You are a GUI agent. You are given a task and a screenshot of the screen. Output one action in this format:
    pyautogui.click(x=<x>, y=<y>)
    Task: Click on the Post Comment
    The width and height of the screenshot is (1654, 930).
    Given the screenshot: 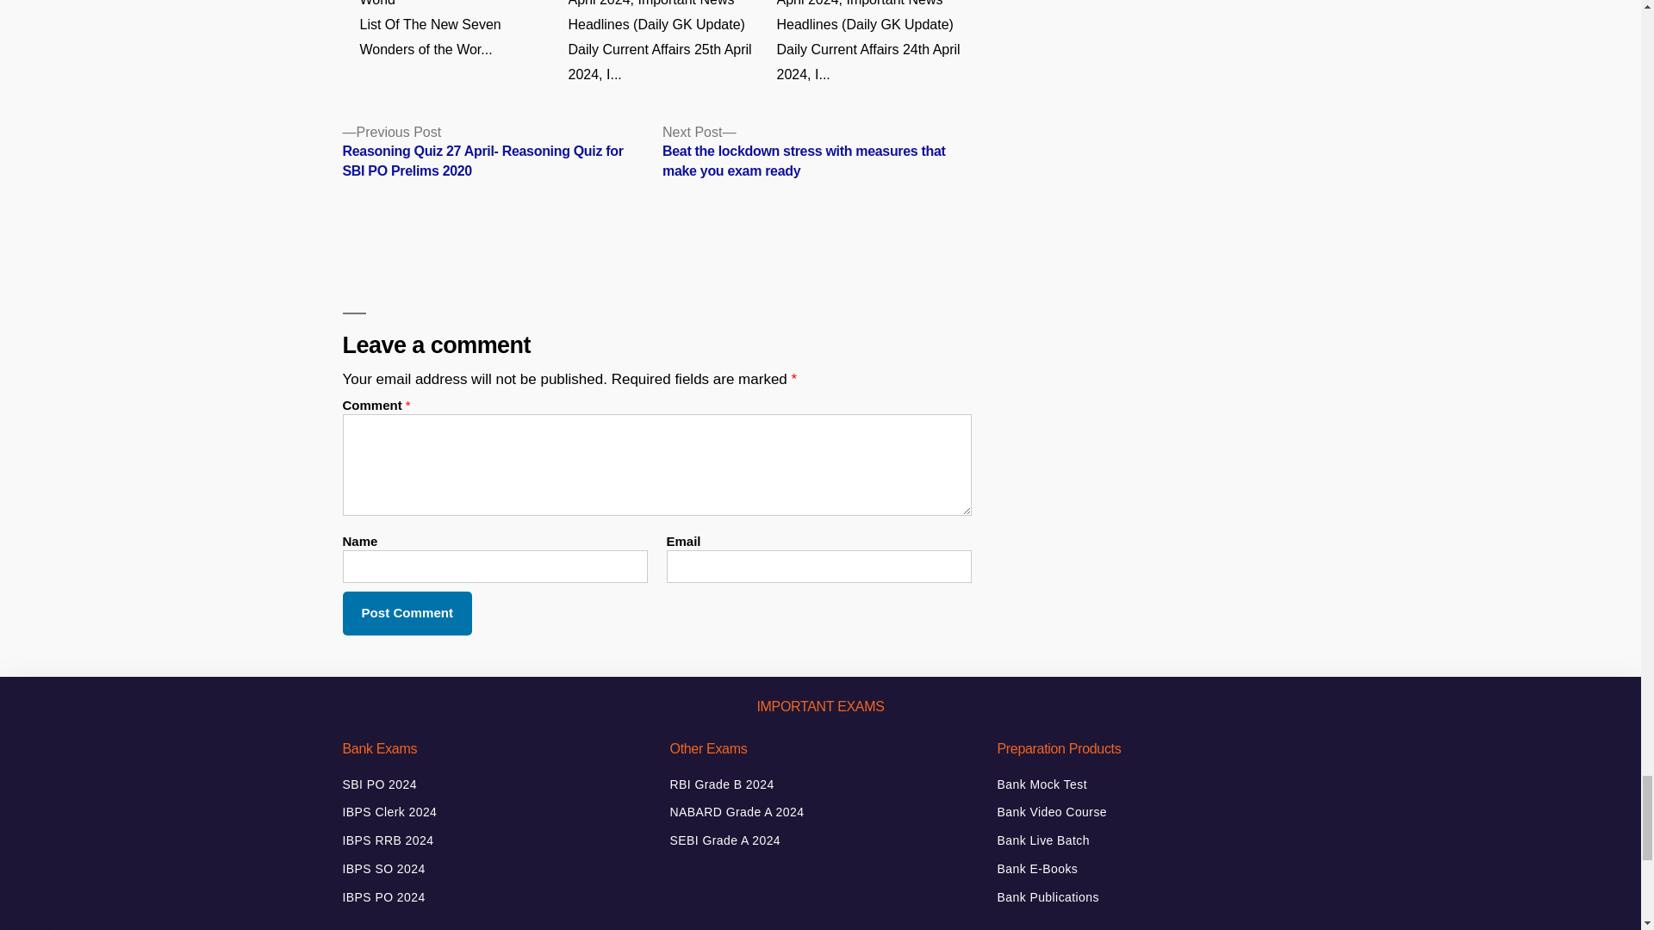 What is the action you would take?
    pyautogui.click(x=407, y=613)
    